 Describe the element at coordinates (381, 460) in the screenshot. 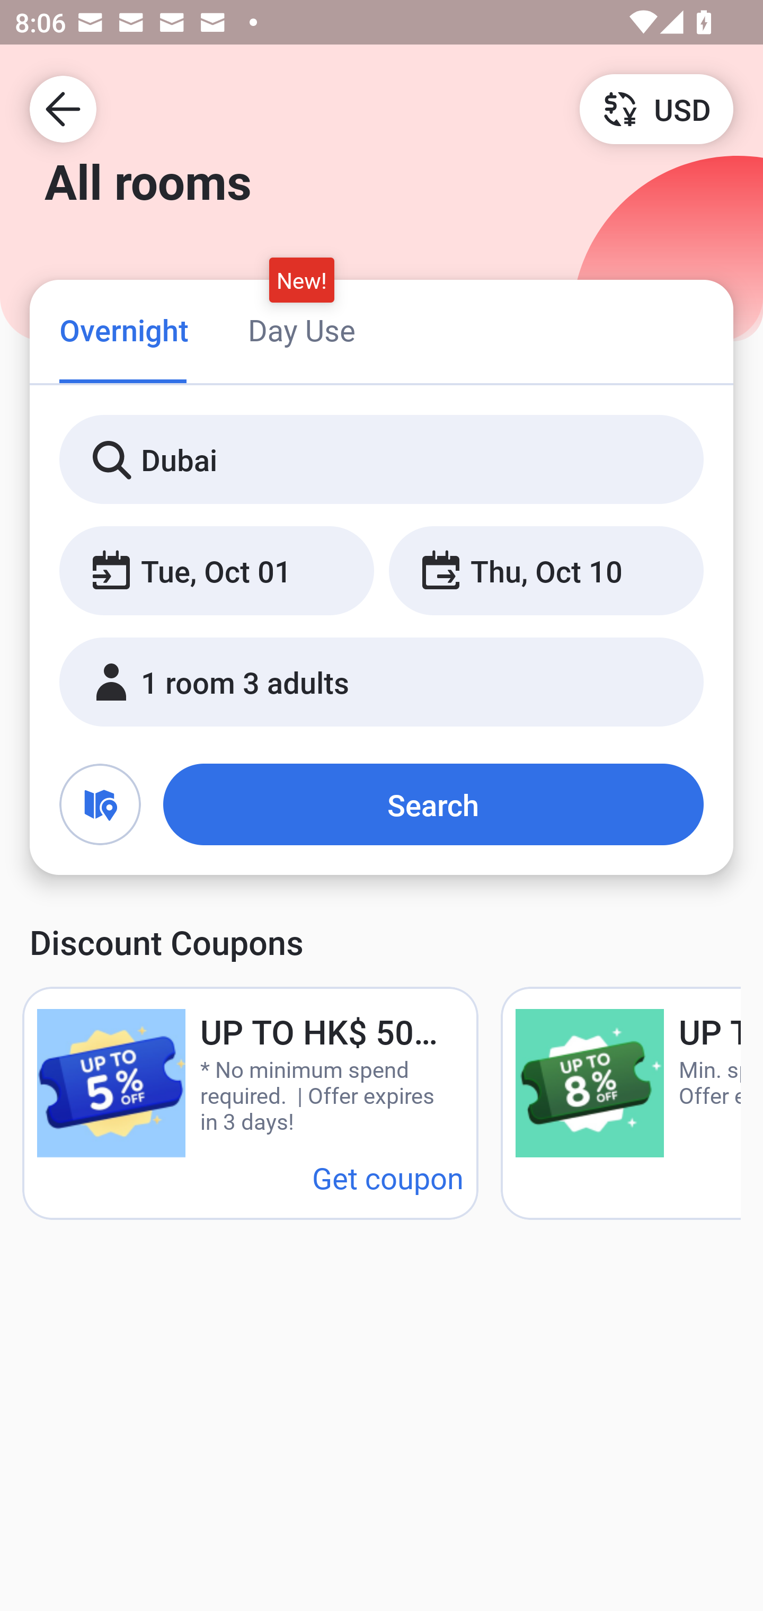

I see `Dubai` at that location.